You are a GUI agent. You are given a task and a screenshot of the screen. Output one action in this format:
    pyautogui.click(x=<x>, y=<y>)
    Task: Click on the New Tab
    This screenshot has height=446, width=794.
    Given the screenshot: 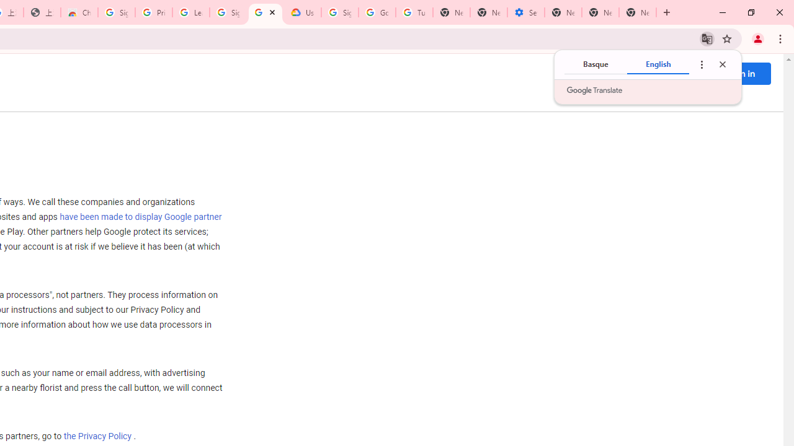 What is the action you would take?
    pyautogui.click(x=563, y=12)
    